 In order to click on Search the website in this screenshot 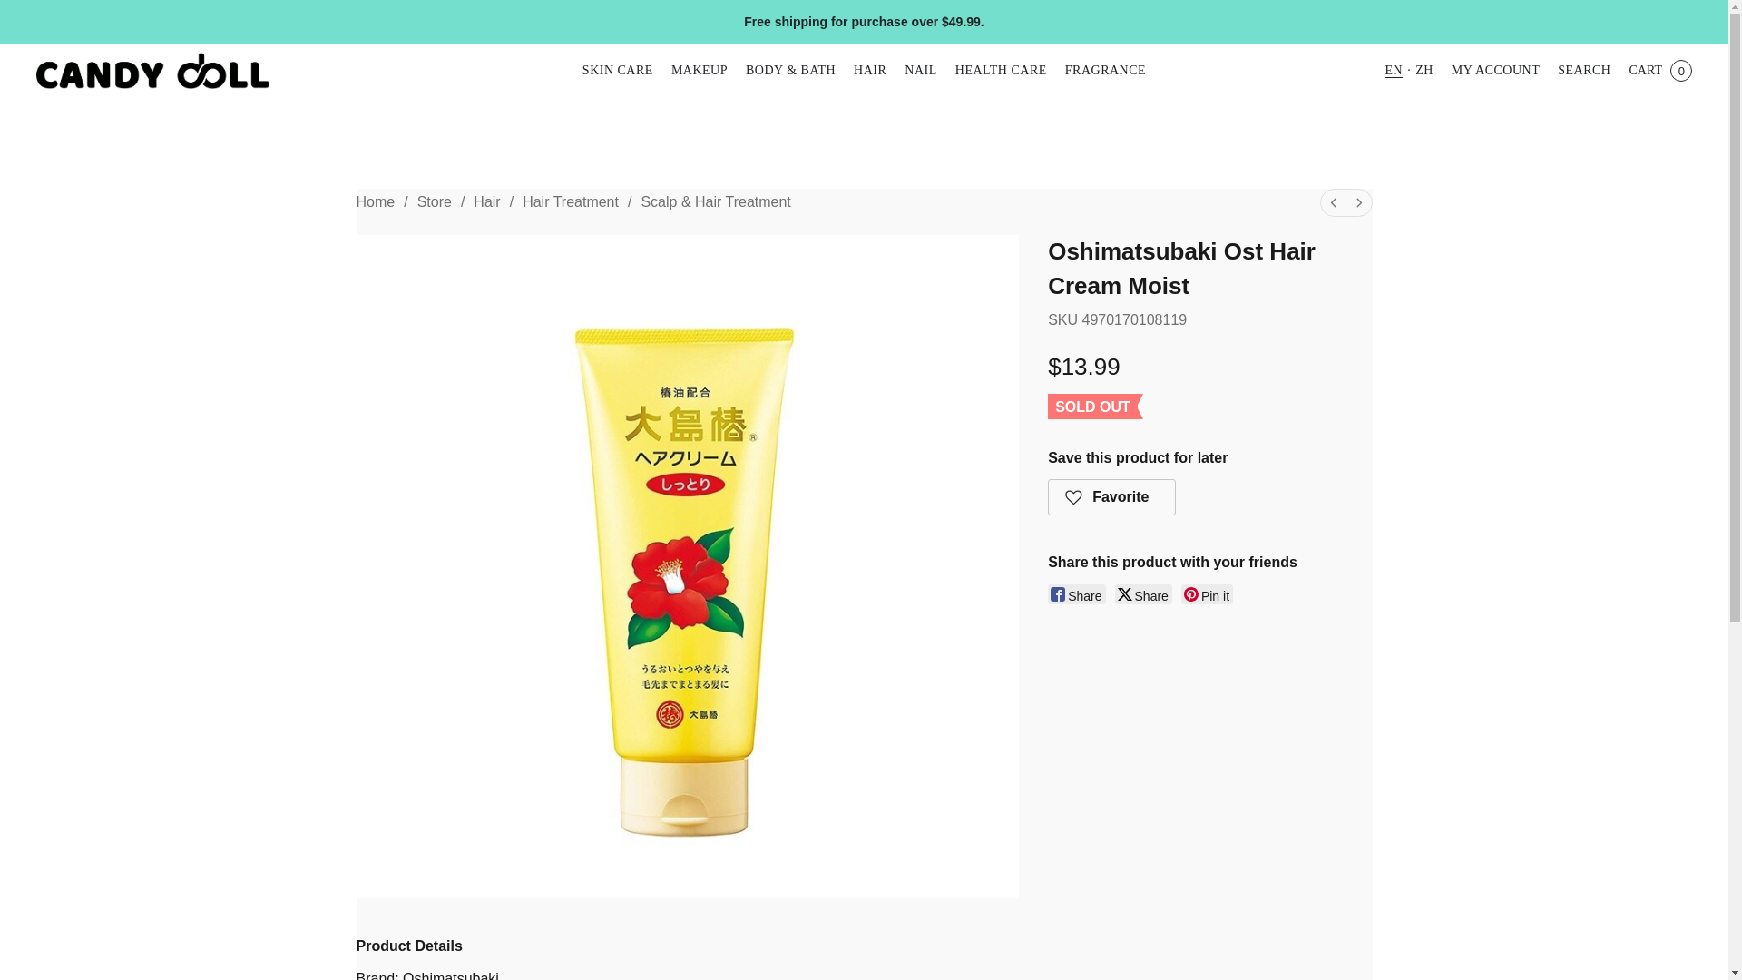, I will do `click(1583, 71)`.